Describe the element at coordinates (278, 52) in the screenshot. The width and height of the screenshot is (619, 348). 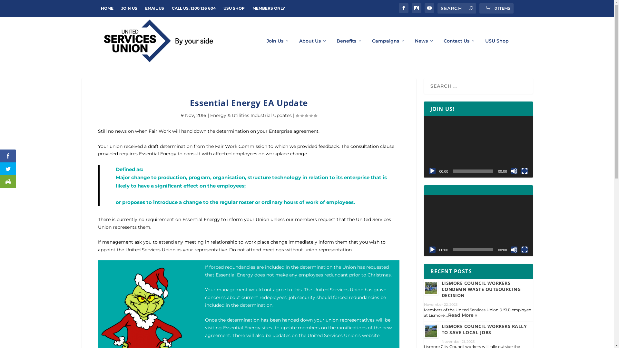
I see `Join Us` at that location.